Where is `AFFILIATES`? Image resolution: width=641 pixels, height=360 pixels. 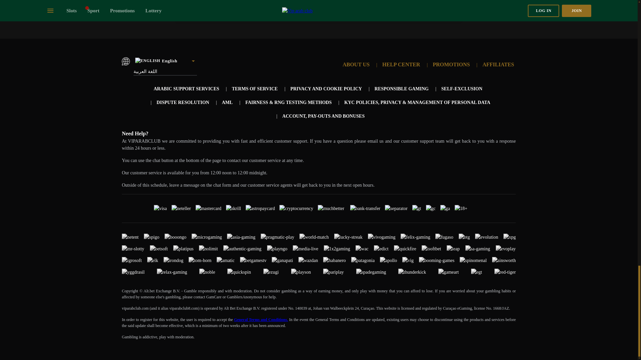 AFFILIATES is located at coordinates (498, 64).